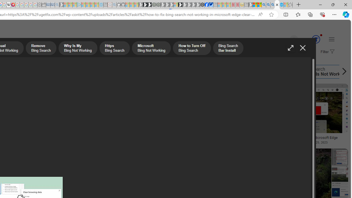 Image resolution: width=352 pixels, height=198 pixels. What do you see at coordinates (332, 39) in the screenshot?
I see `Settings and quick links` at bounding box center [332, 39].